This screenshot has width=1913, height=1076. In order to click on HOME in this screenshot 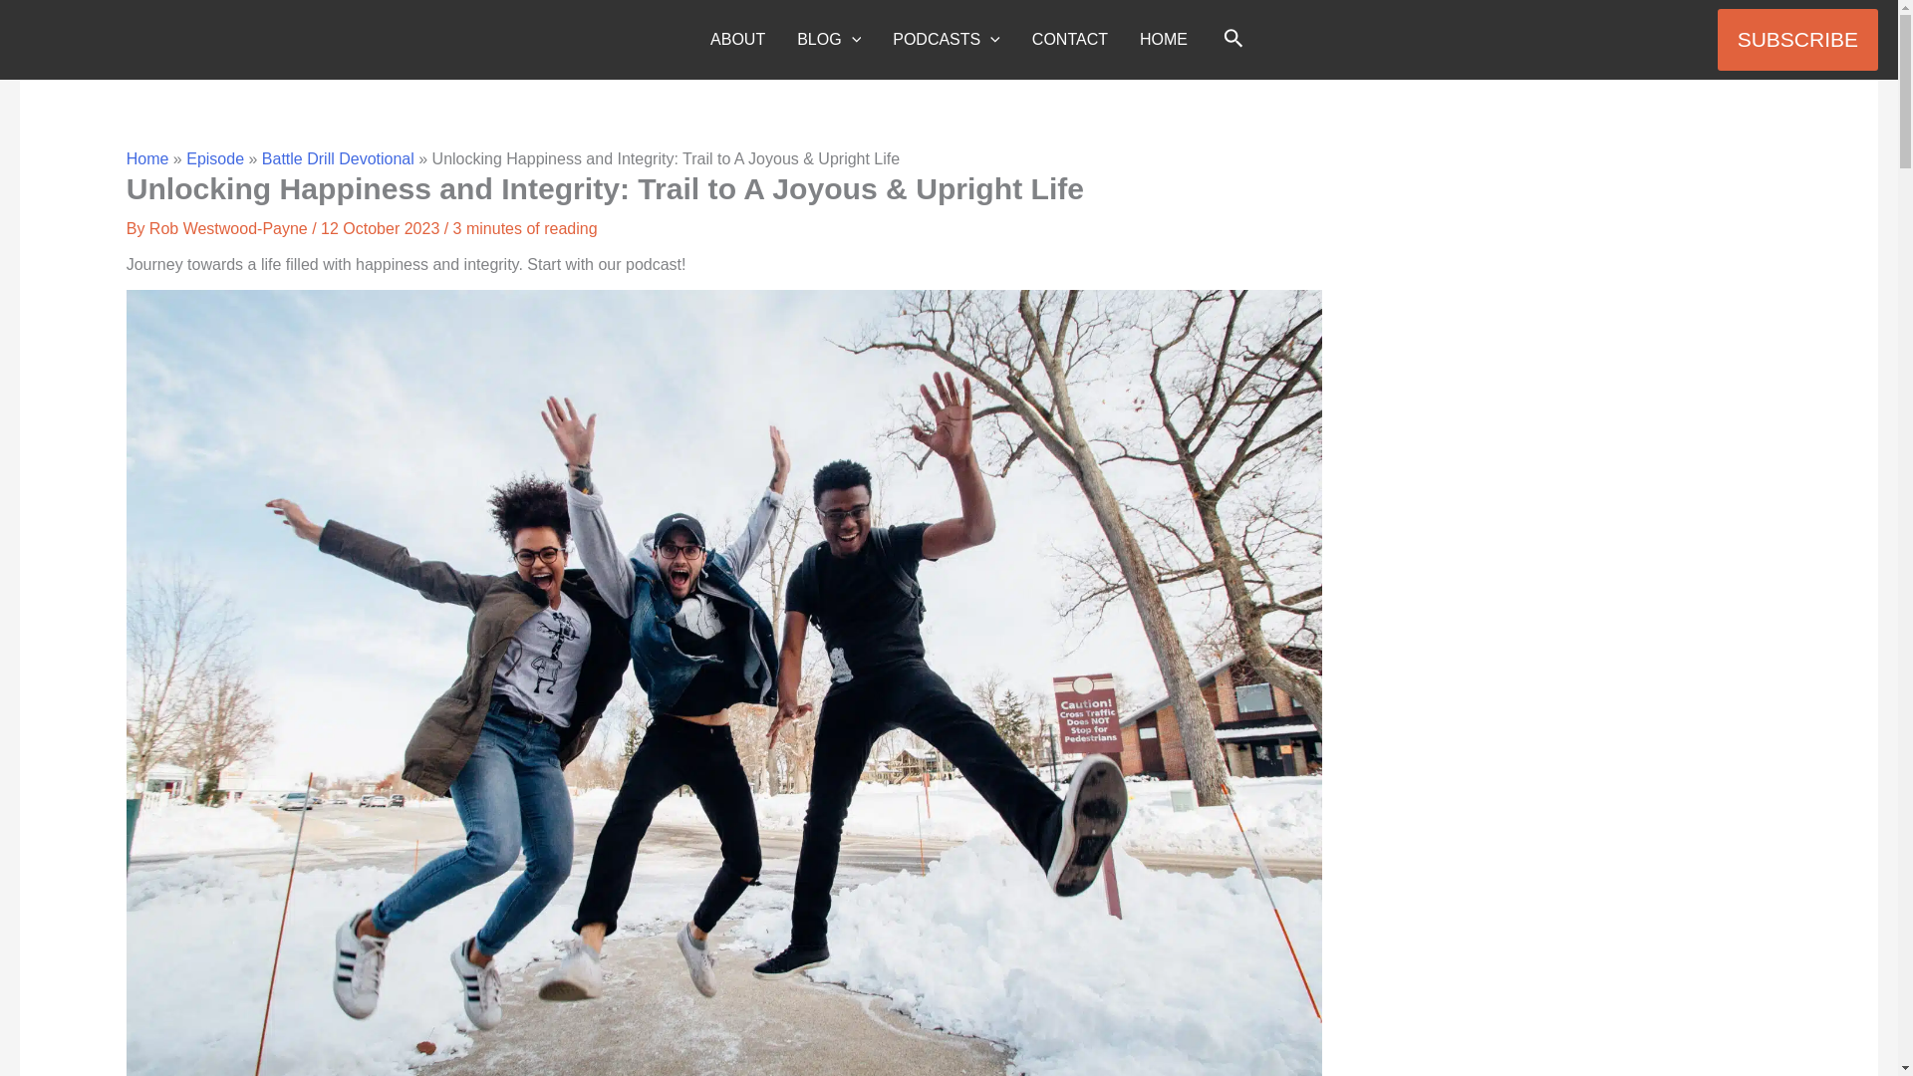, I will do `click(1164, 40)`.